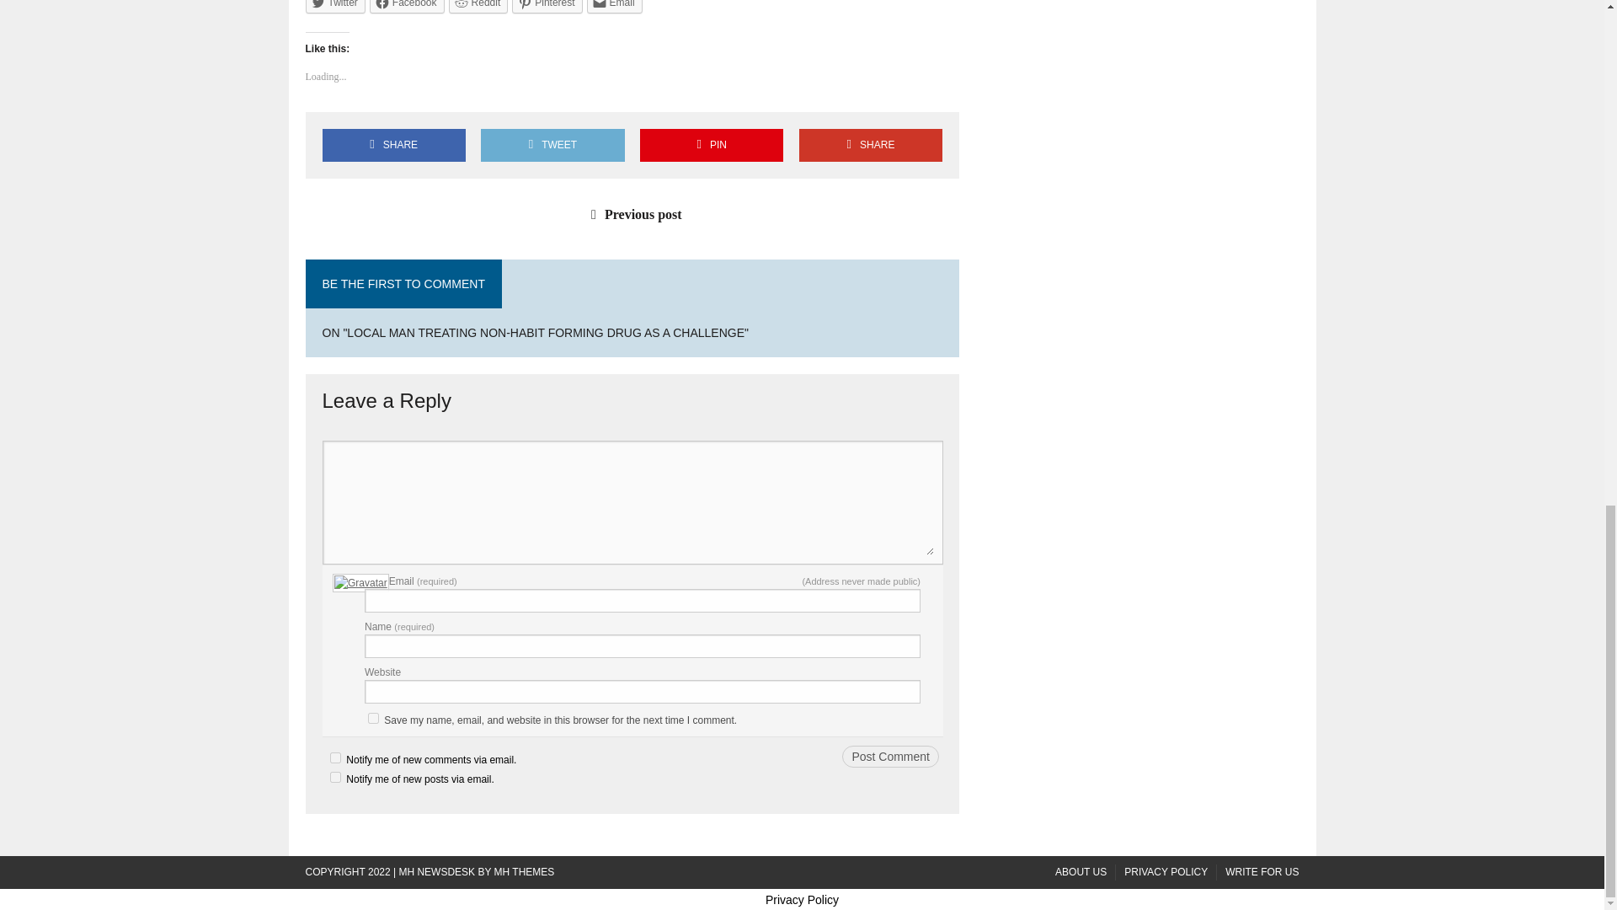 The height and width of the screenshot is (910, 1617). What do you see at coordinates (478, 7) in the screenshot?
I see `Click to share on Reddit` at bounding box center [478, 7].